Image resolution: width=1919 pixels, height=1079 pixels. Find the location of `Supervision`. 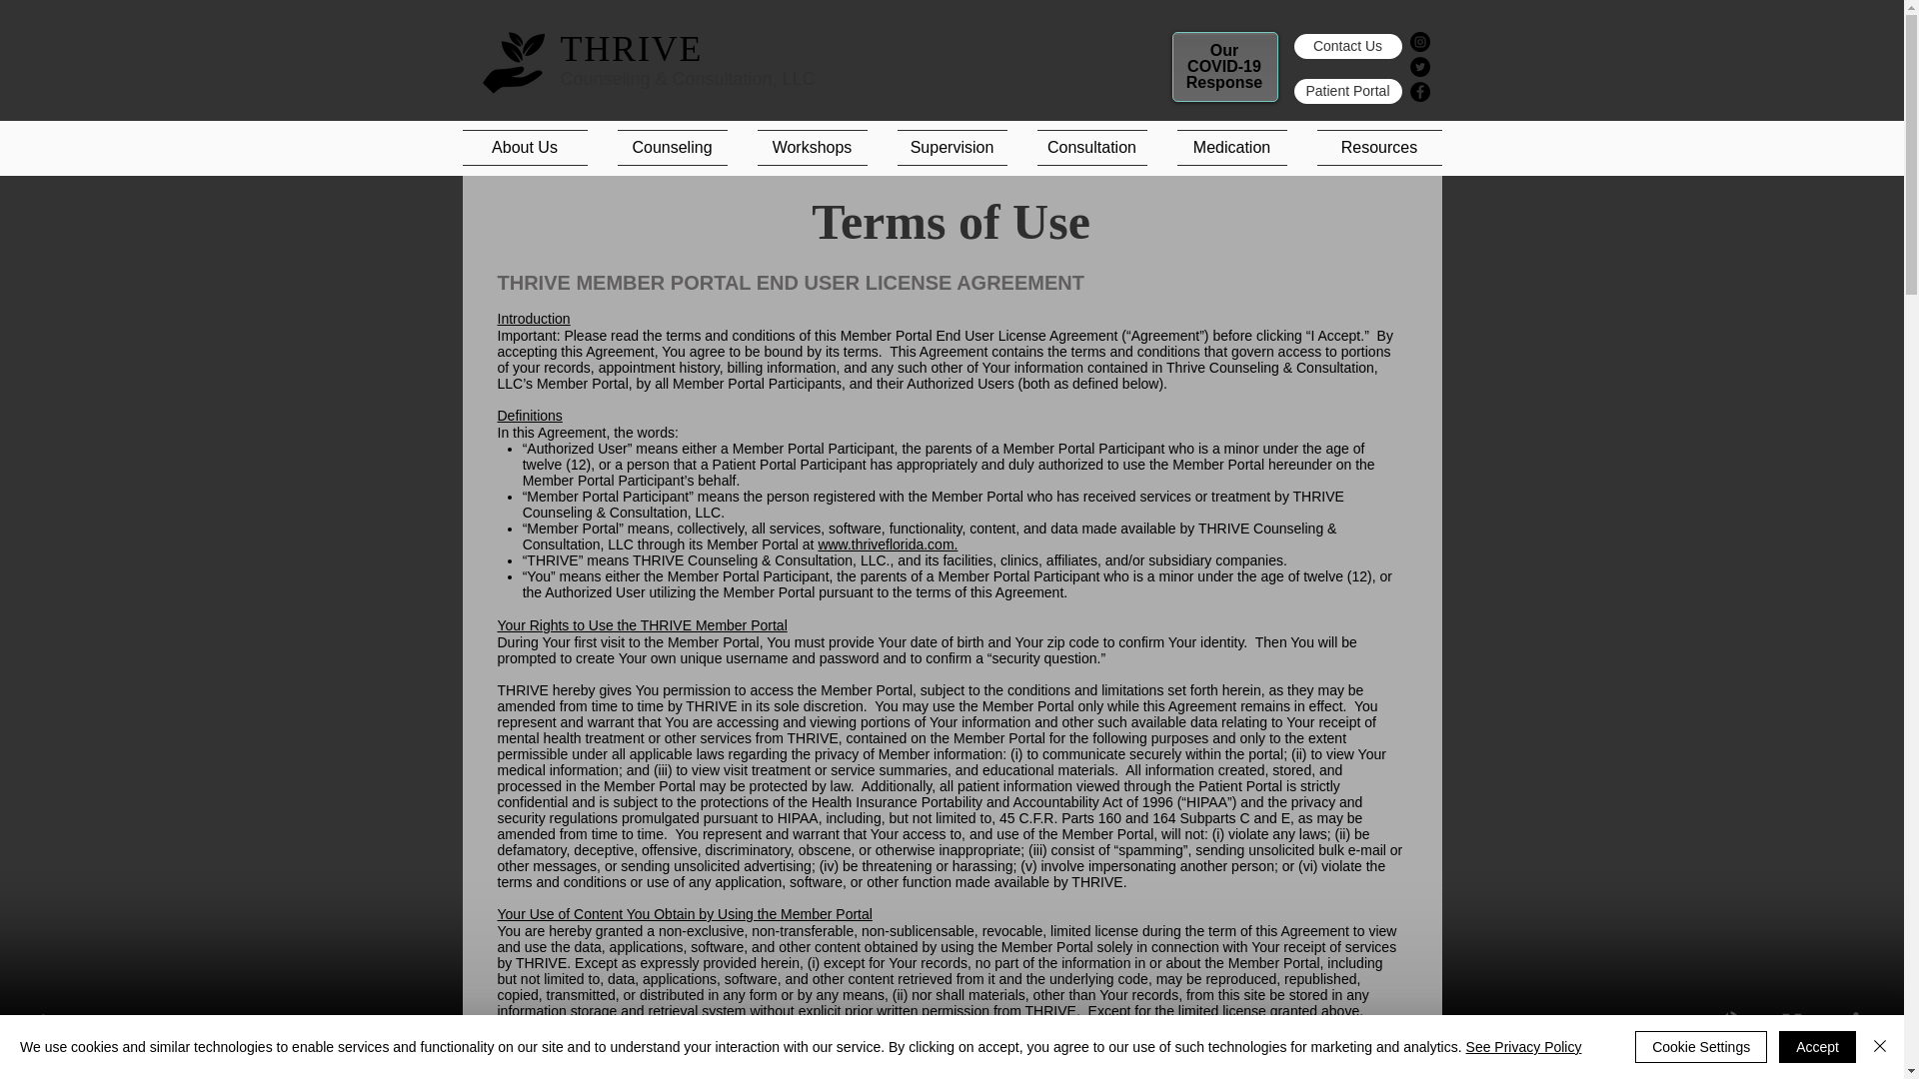

Supervision is located at coordinates (951, 148).